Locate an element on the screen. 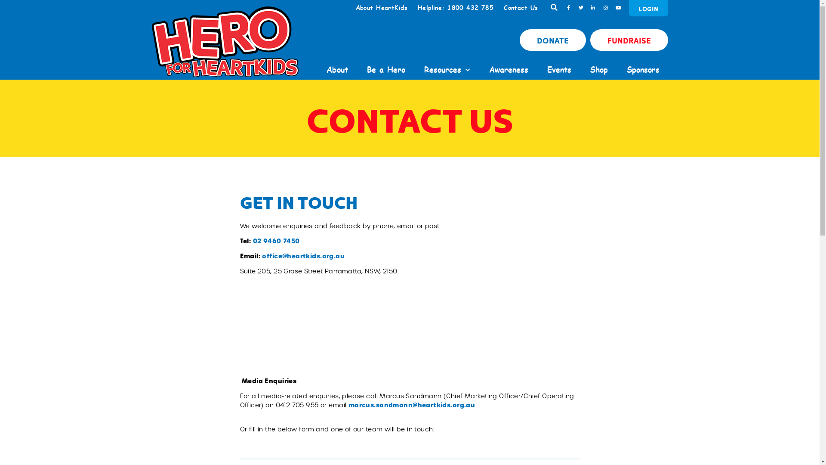  FUNDRAISE is located at coordinates (629, 40).